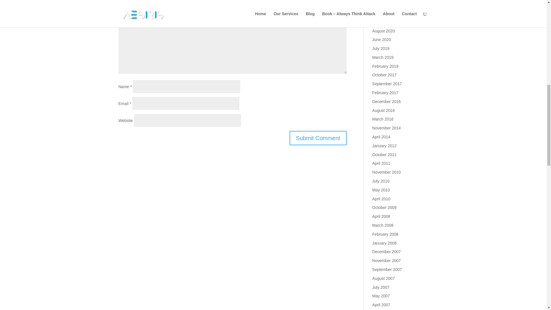 The image size is (551, 310). What do you see at coordinates (381, 39) in the screenshot?
I see `June 2020` at bounding box center [381, 39].